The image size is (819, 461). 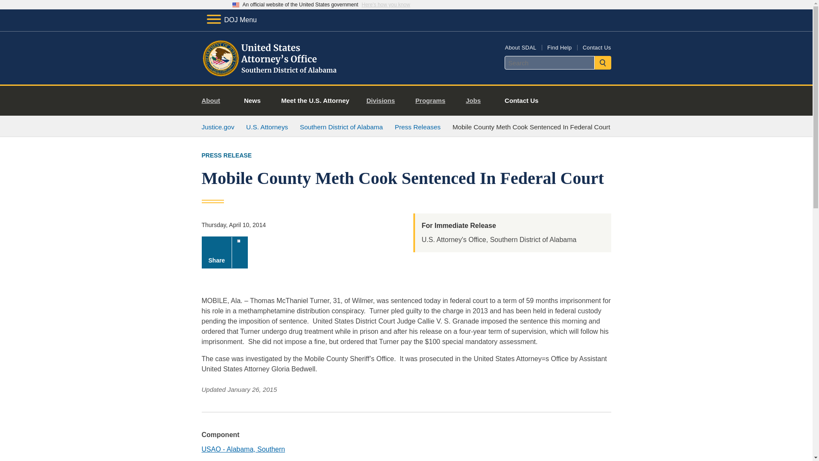 What do you see at coordinates (596, 47) in the screenshot?
I see `Contact Us` at bounding box center [596, 47].